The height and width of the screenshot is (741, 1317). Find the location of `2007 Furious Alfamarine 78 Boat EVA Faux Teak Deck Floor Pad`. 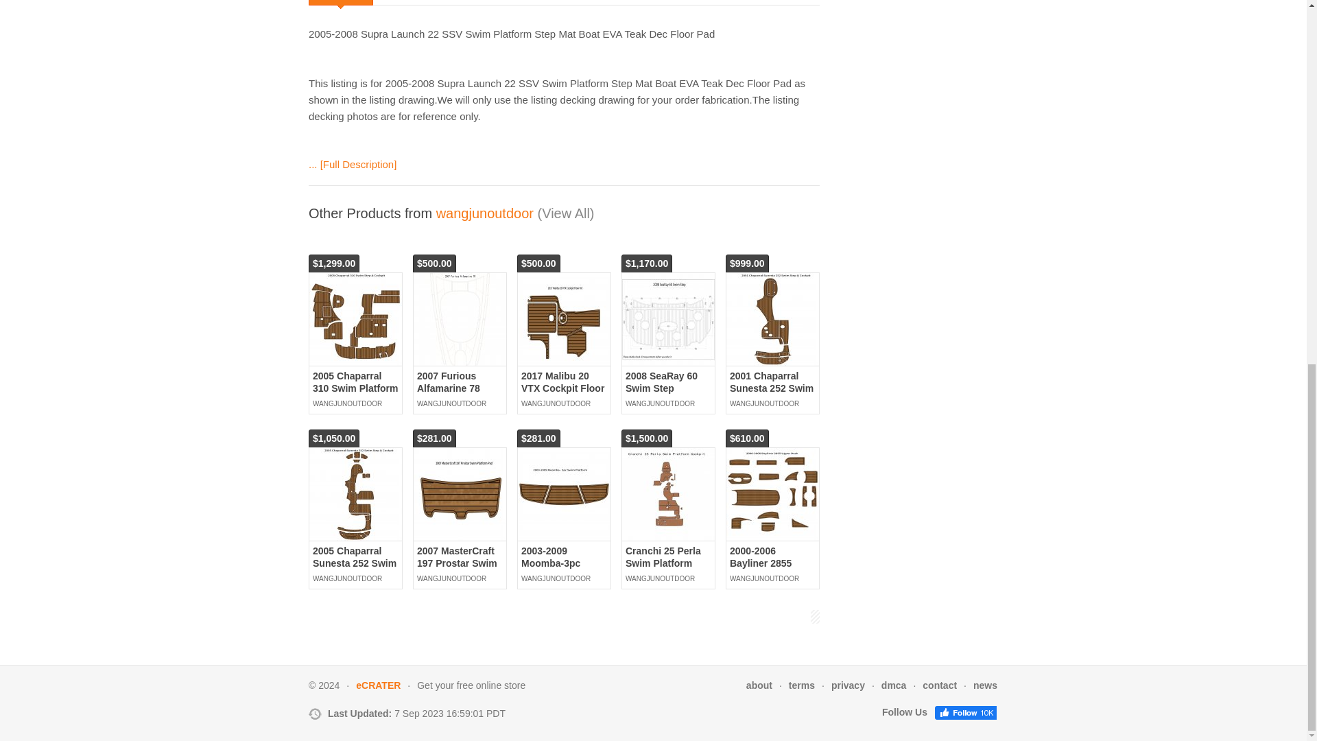

2007 Furious Alfamarine 78 Boat EVA Faux Teak Deck Floor Pad is located at coordinates (453, 401).